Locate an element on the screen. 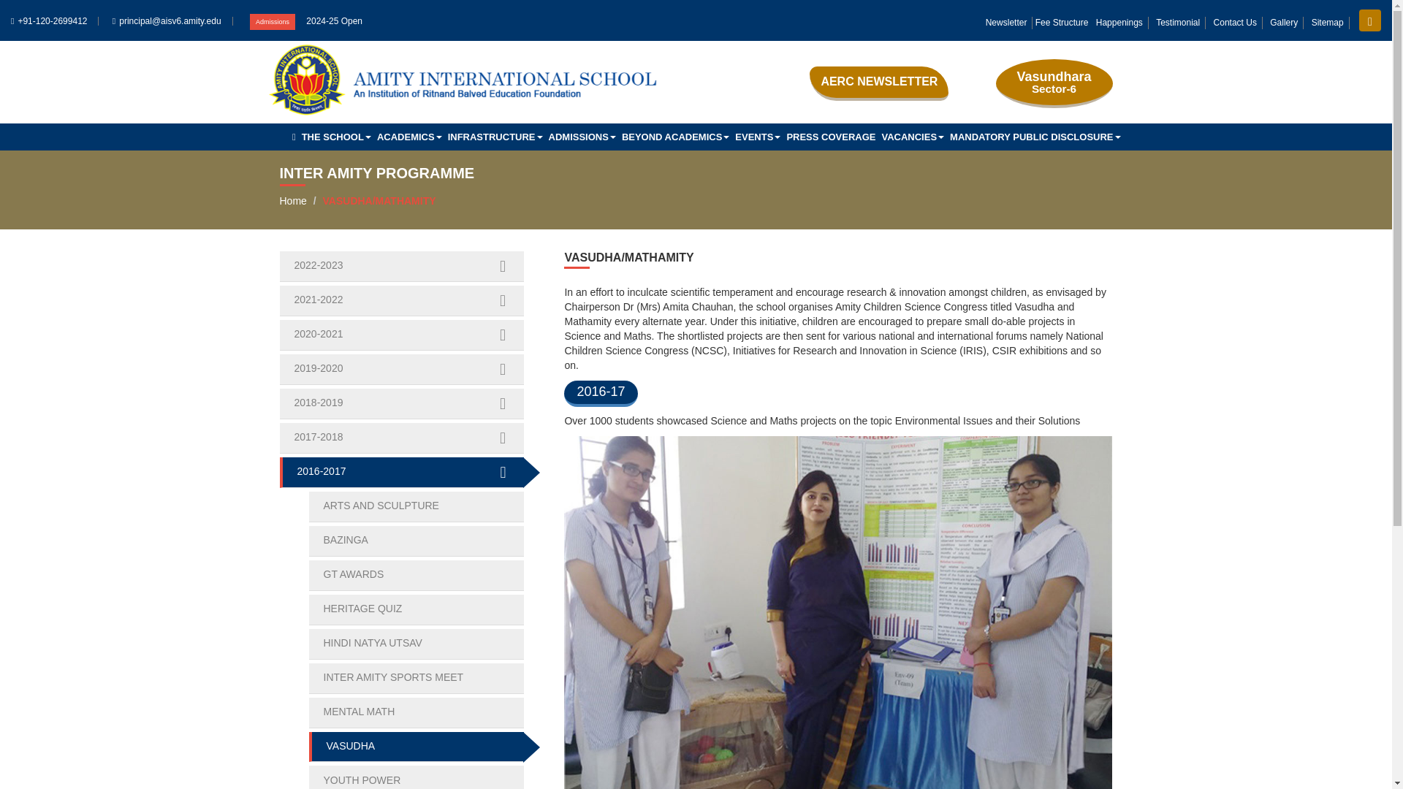  Sitemap is located at coordinates (1328, 22).